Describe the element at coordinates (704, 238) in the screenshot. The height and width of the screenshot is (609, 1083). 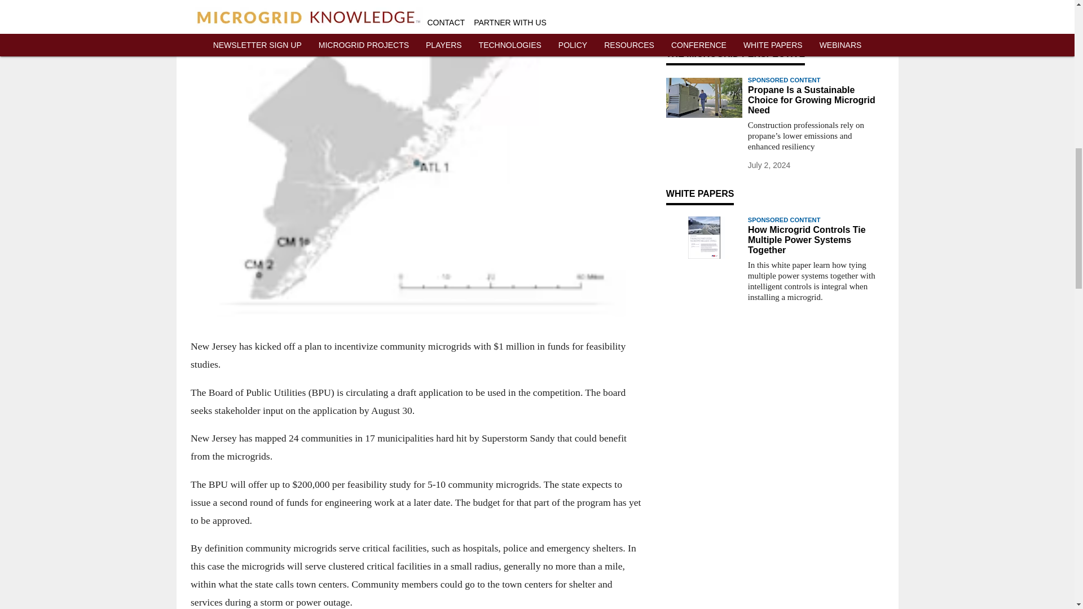
I see `RR301.pg` at that location.